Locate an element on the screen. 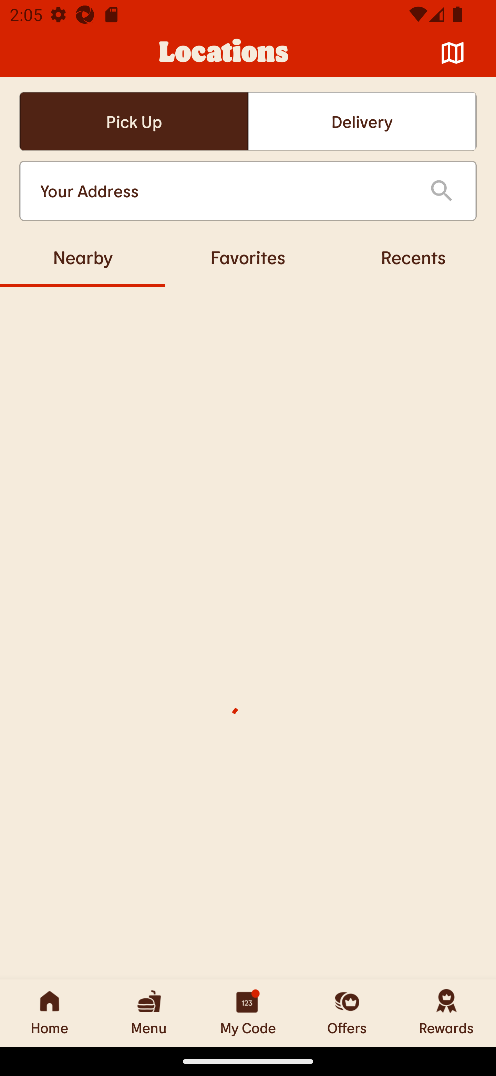 The height and width of the screenshot is (1076, 496). Delivery Delivery Delivery is located at coordinates (362, 121).